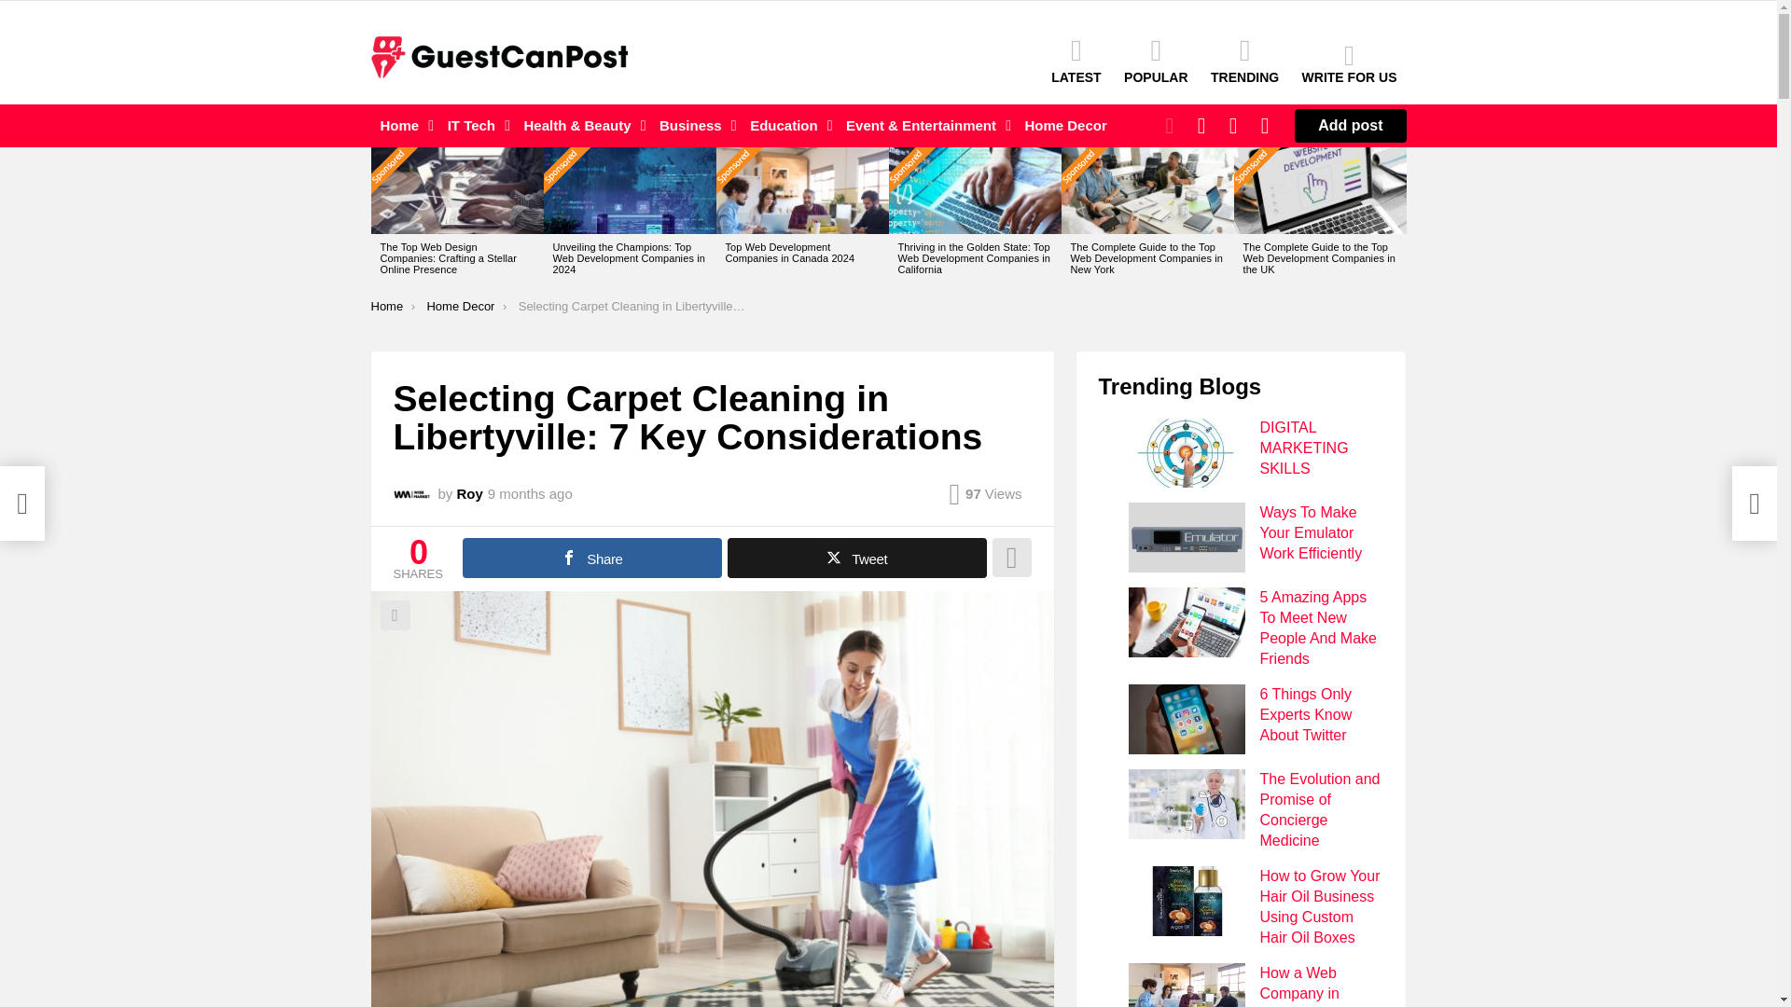  Describe the element at coordinates (403, 125) in the screenshot. I see `Home` at that location.